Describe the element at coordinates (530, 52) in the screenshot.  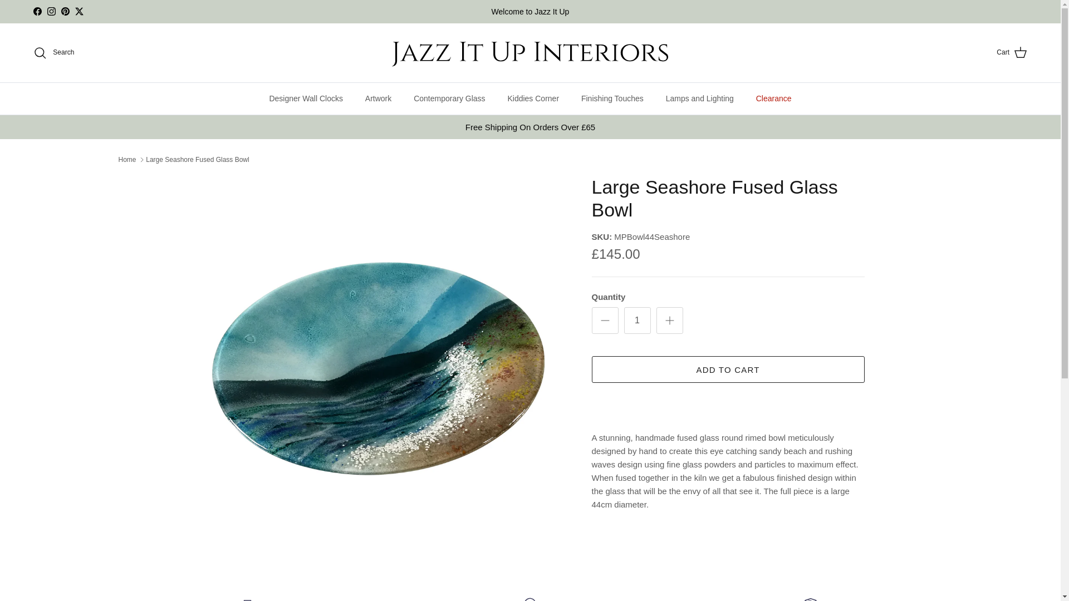
I see `Jazz It Up Interiors` at that location.